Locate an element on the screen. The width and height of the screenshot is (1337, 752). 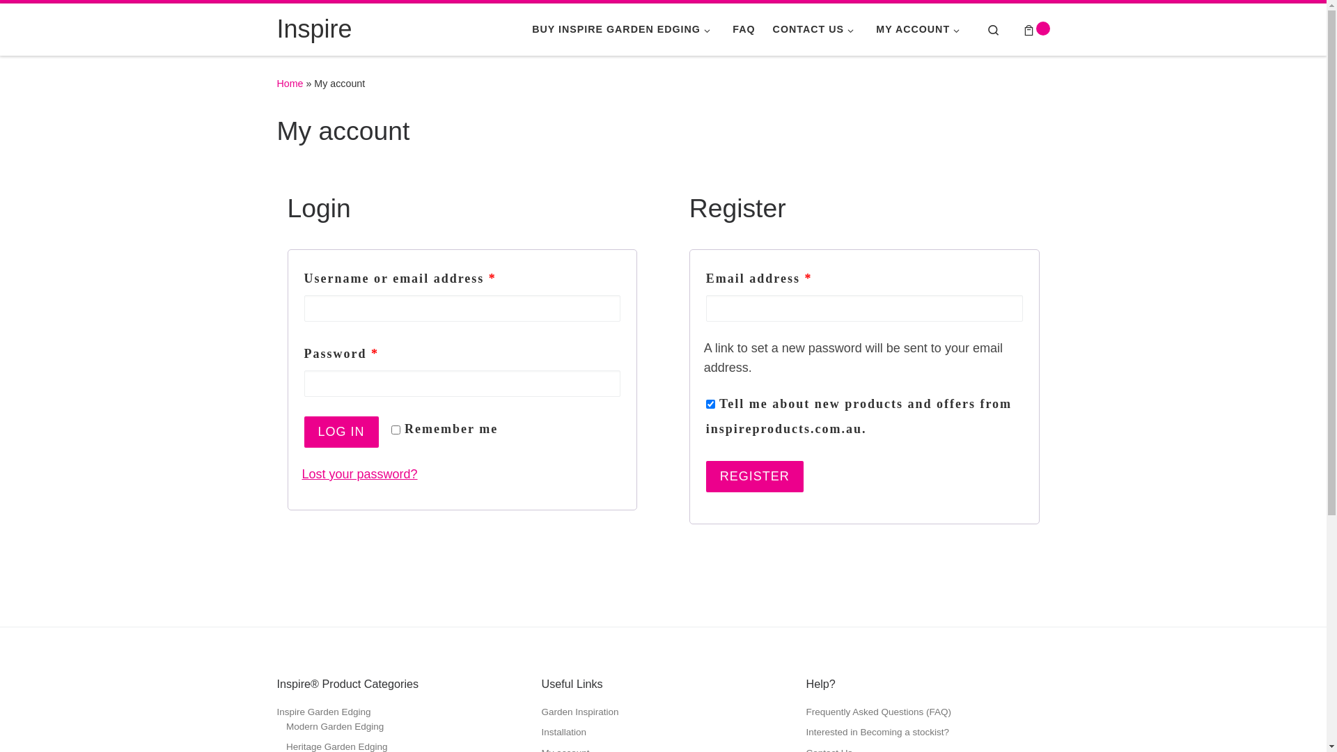
Installation is located at coordinates (564, 733).